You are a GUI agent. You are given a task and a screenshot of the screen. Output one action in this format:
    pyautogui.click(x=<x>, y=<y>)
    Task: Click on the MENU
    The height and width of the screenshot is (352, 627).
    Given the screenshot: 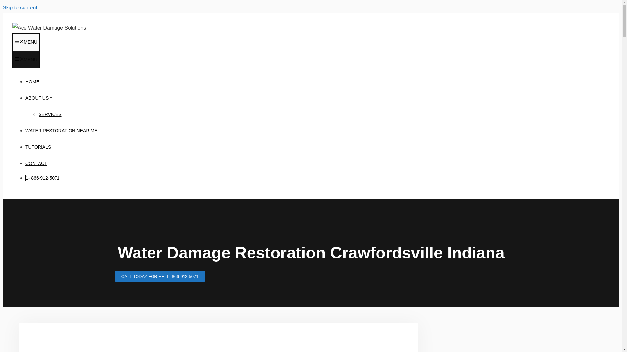 What is the action you would take?
    pyautogui.click(x=26, y=59)
    